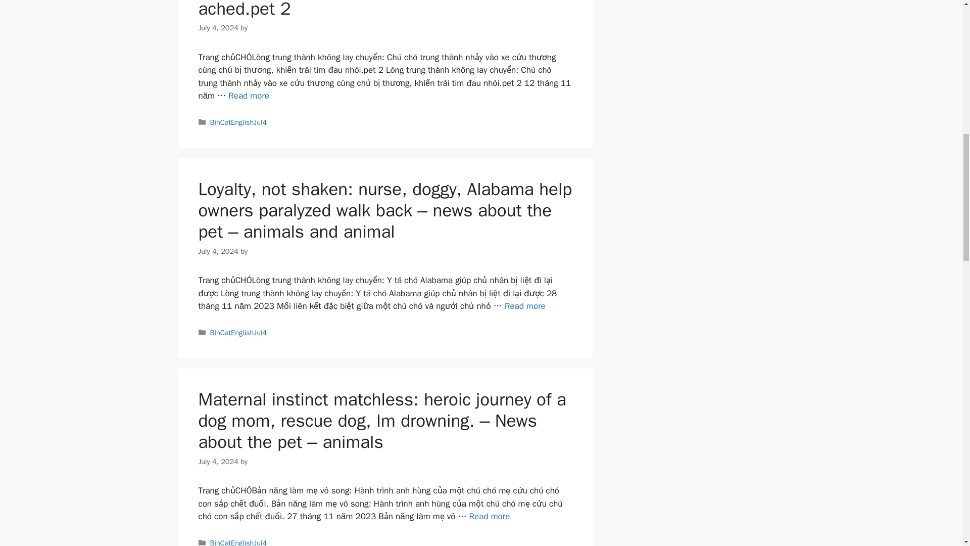 This screenshot has width=970, height=546. What do you see at coordinates (238, 122) in the screenshot?
I see `BinCatEnglishJul4` at bounding box center [238, 122].